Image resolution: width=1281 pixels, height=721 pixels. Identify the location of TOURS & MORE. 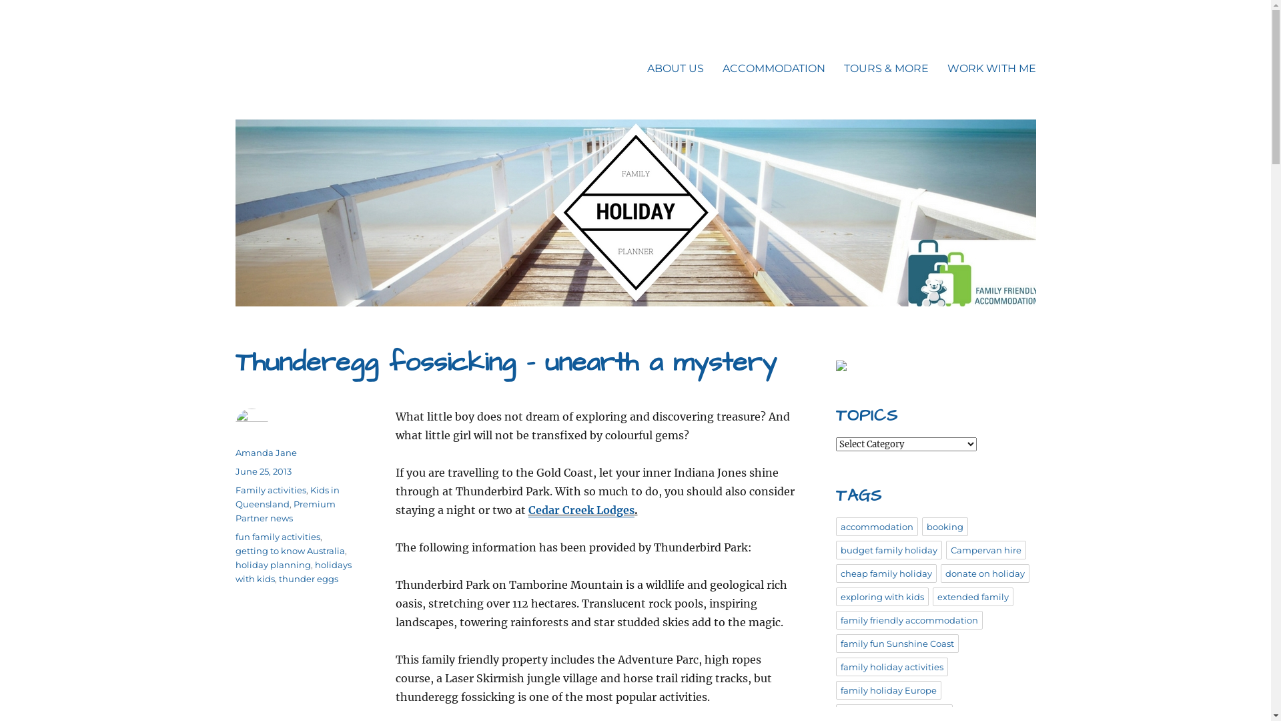
(886, 68).